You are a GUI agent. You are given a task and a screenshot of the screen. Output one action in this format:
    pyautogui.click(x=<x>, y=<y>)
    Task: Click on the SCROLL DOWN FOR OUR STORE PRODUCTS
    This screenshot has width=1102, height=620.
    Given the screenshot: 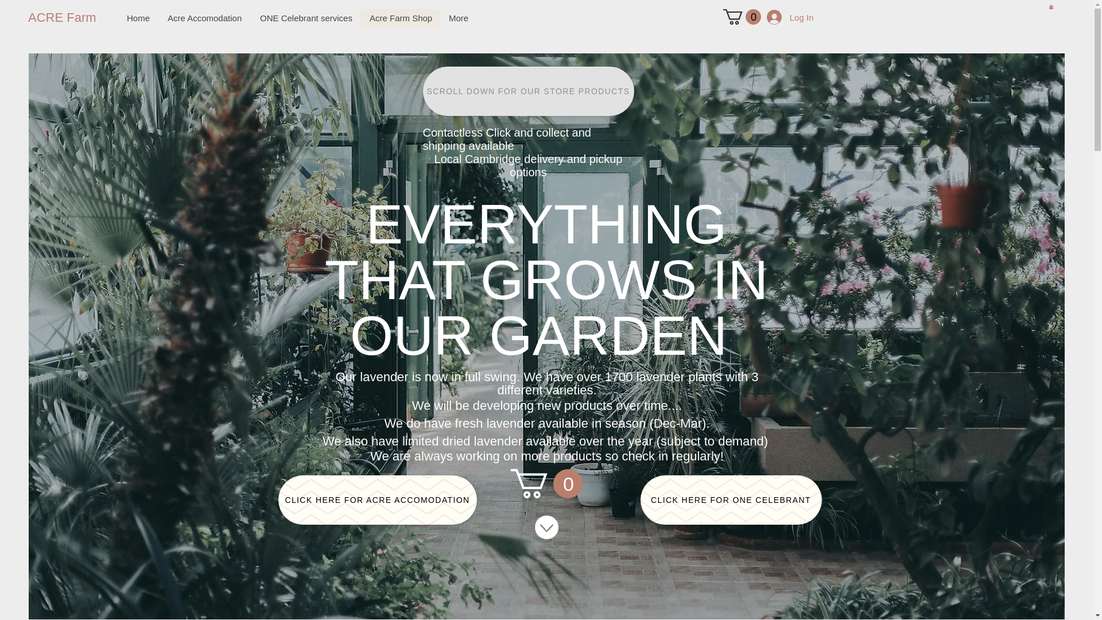 What is the action you would take?
    pyautogui.click(x=528, y=91)
    